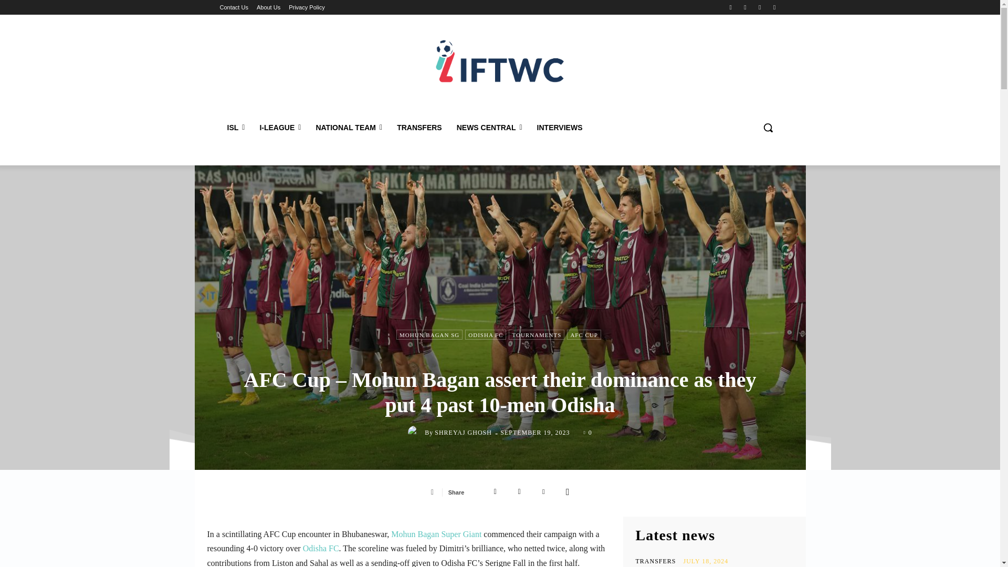 This screenshot has width=1008, height=567. I want to click on Facebook, so click(731, 7).